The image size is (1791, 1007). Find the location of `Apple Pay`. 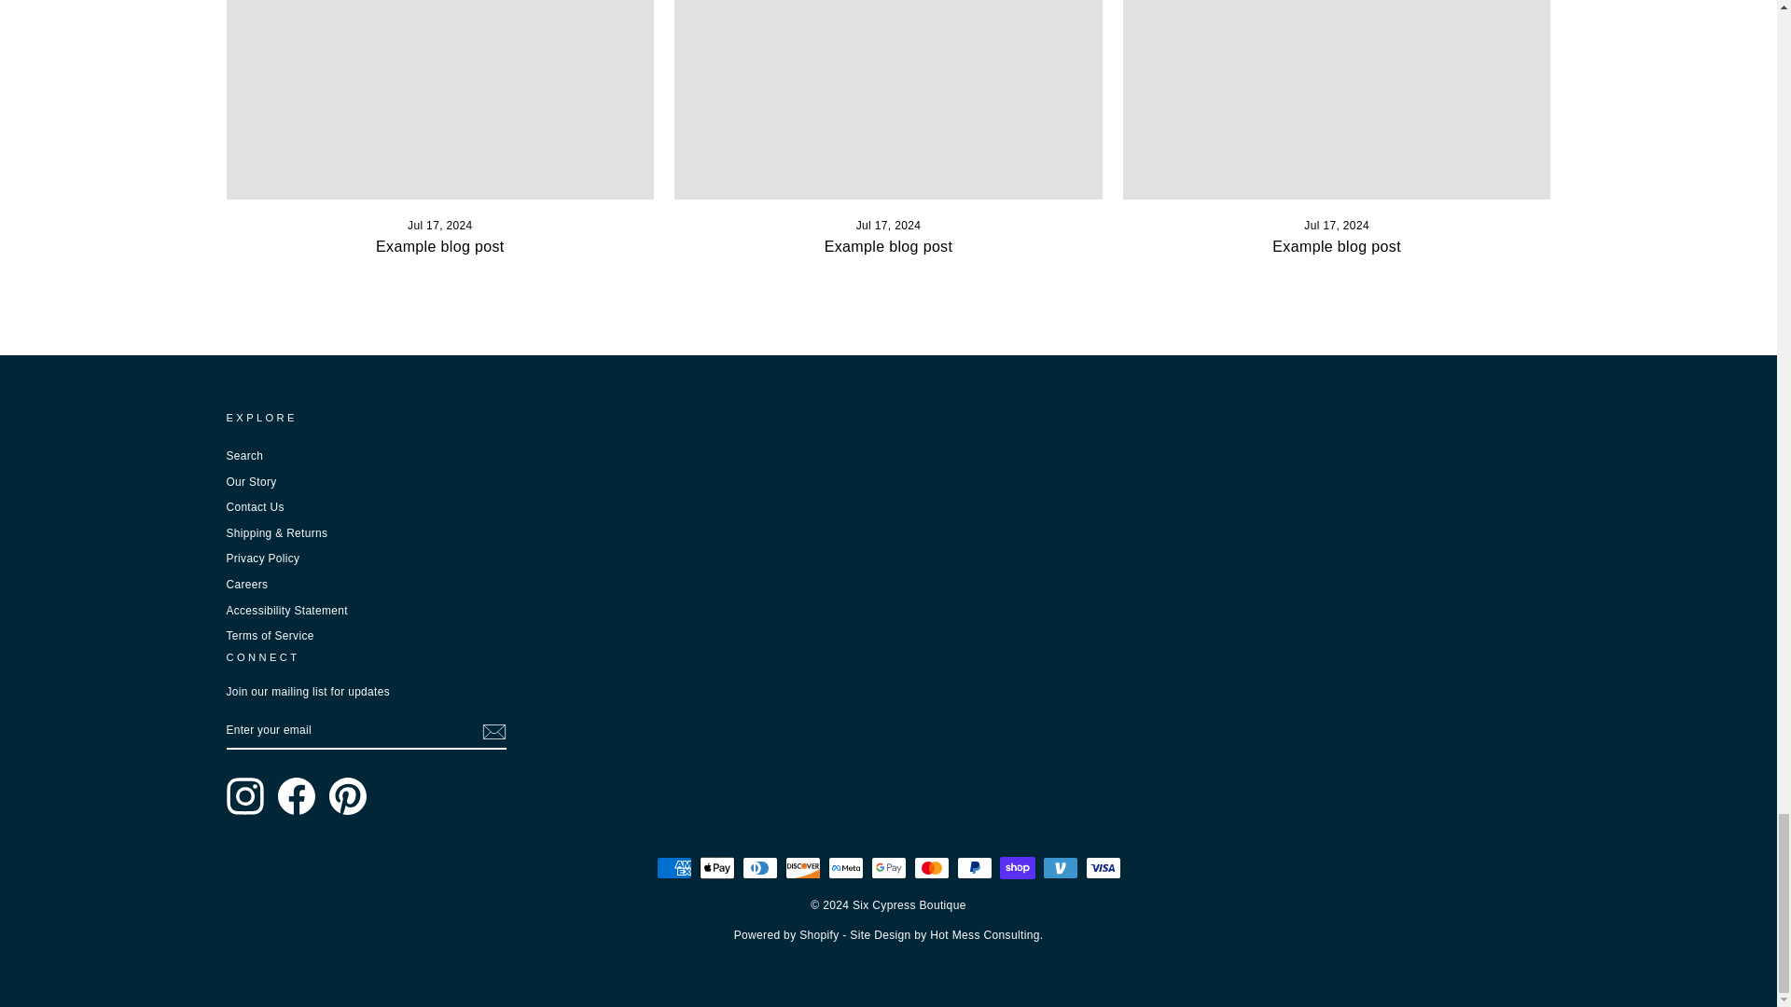

Apple Pay is located at coordinates (716, 867).